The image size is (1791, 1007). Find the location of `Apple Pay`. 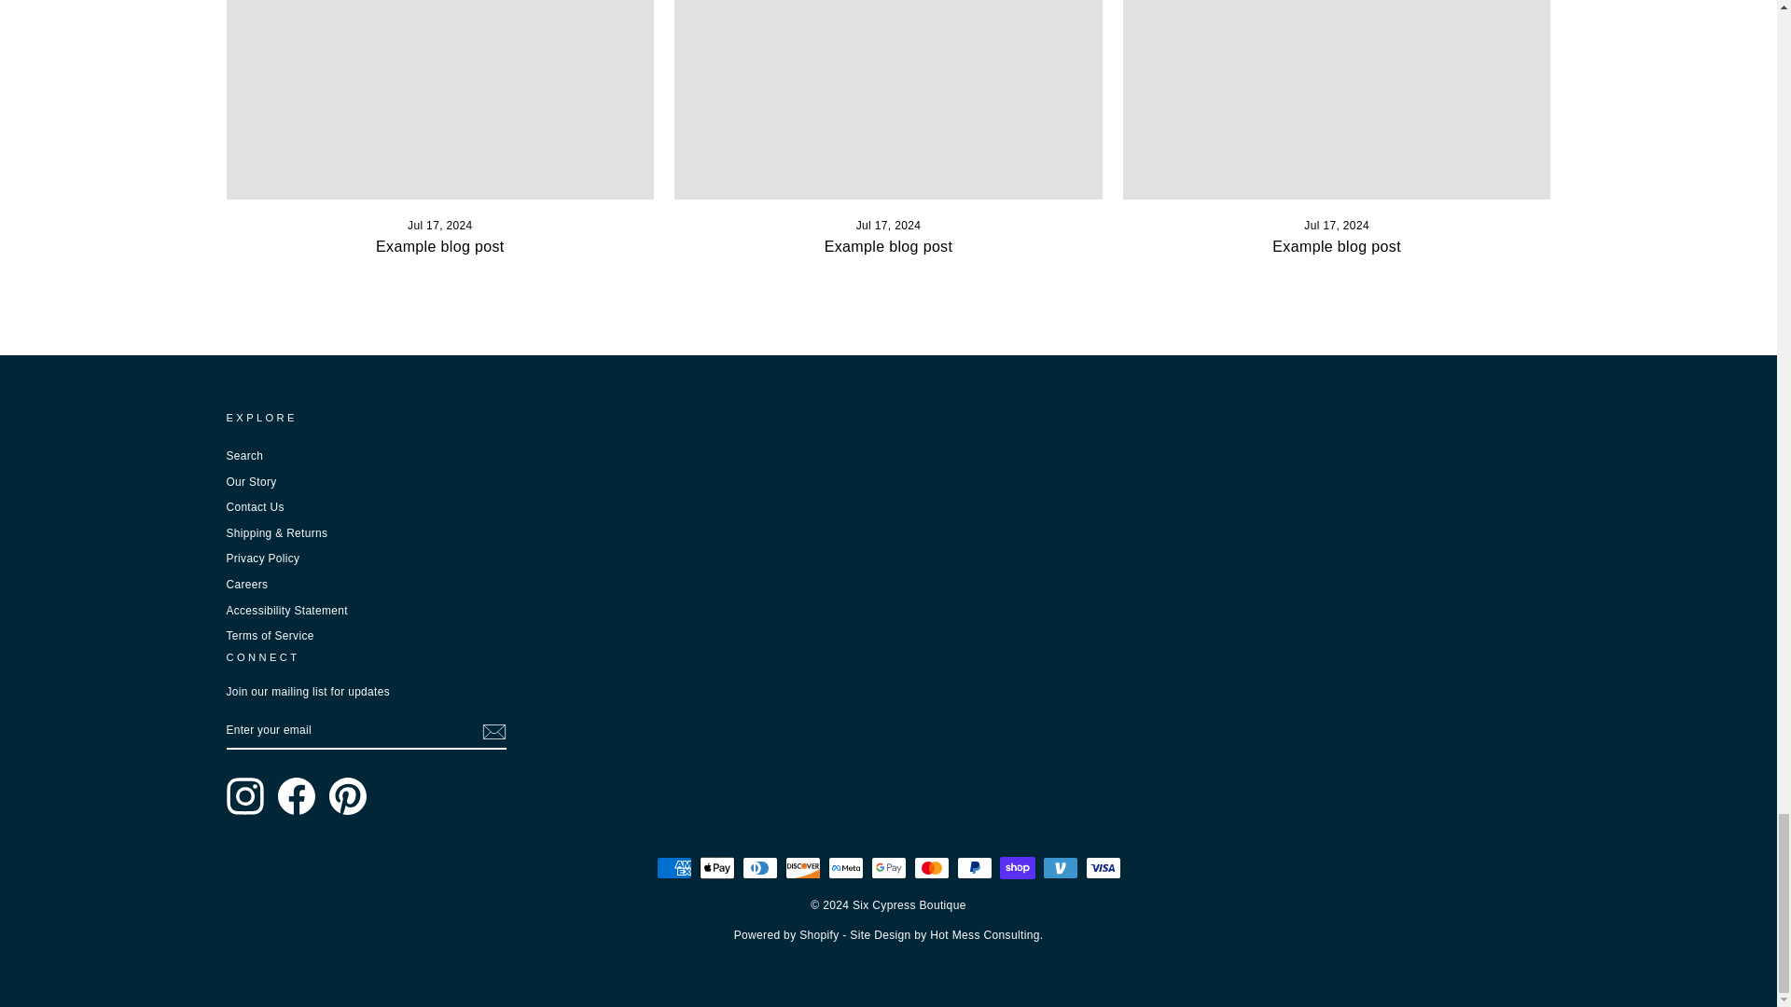

Apple Pay is located at coordinates (716, 867).